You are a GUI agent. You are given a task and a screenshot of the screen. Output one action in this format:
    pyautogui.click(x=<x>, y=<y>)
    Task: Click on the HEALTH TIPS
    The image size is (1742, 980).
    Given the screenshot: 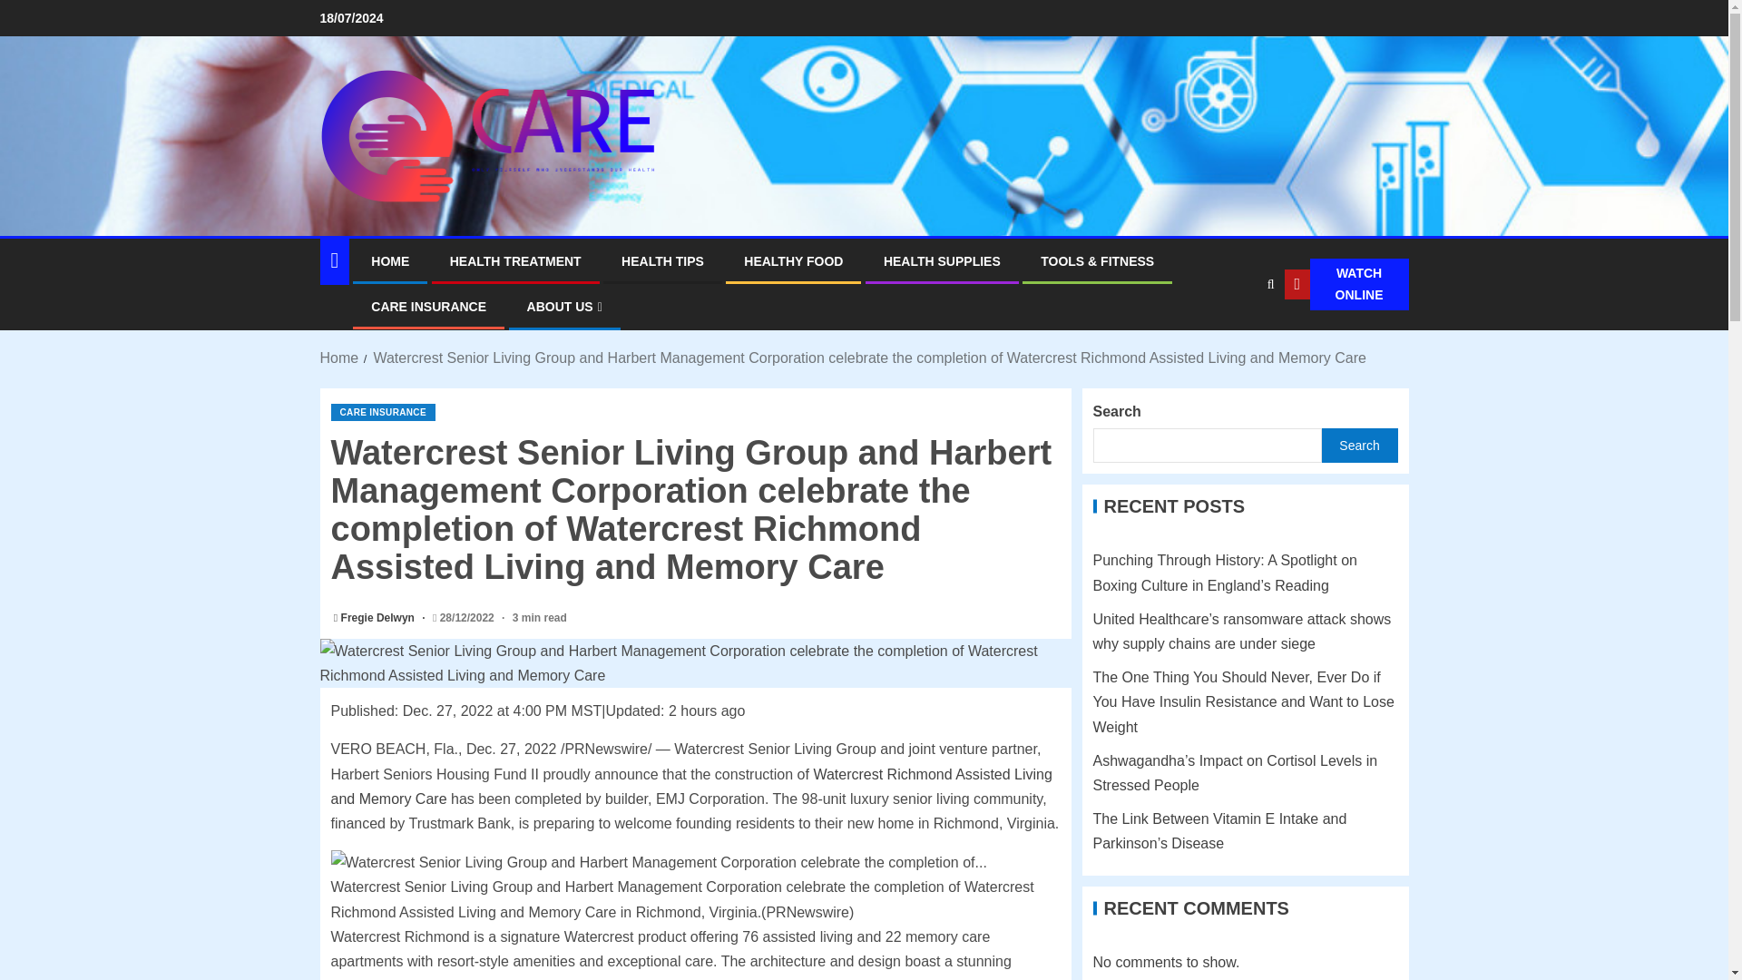 What is the action you would take?
    pyautogui.click(x=662, y=260)
    